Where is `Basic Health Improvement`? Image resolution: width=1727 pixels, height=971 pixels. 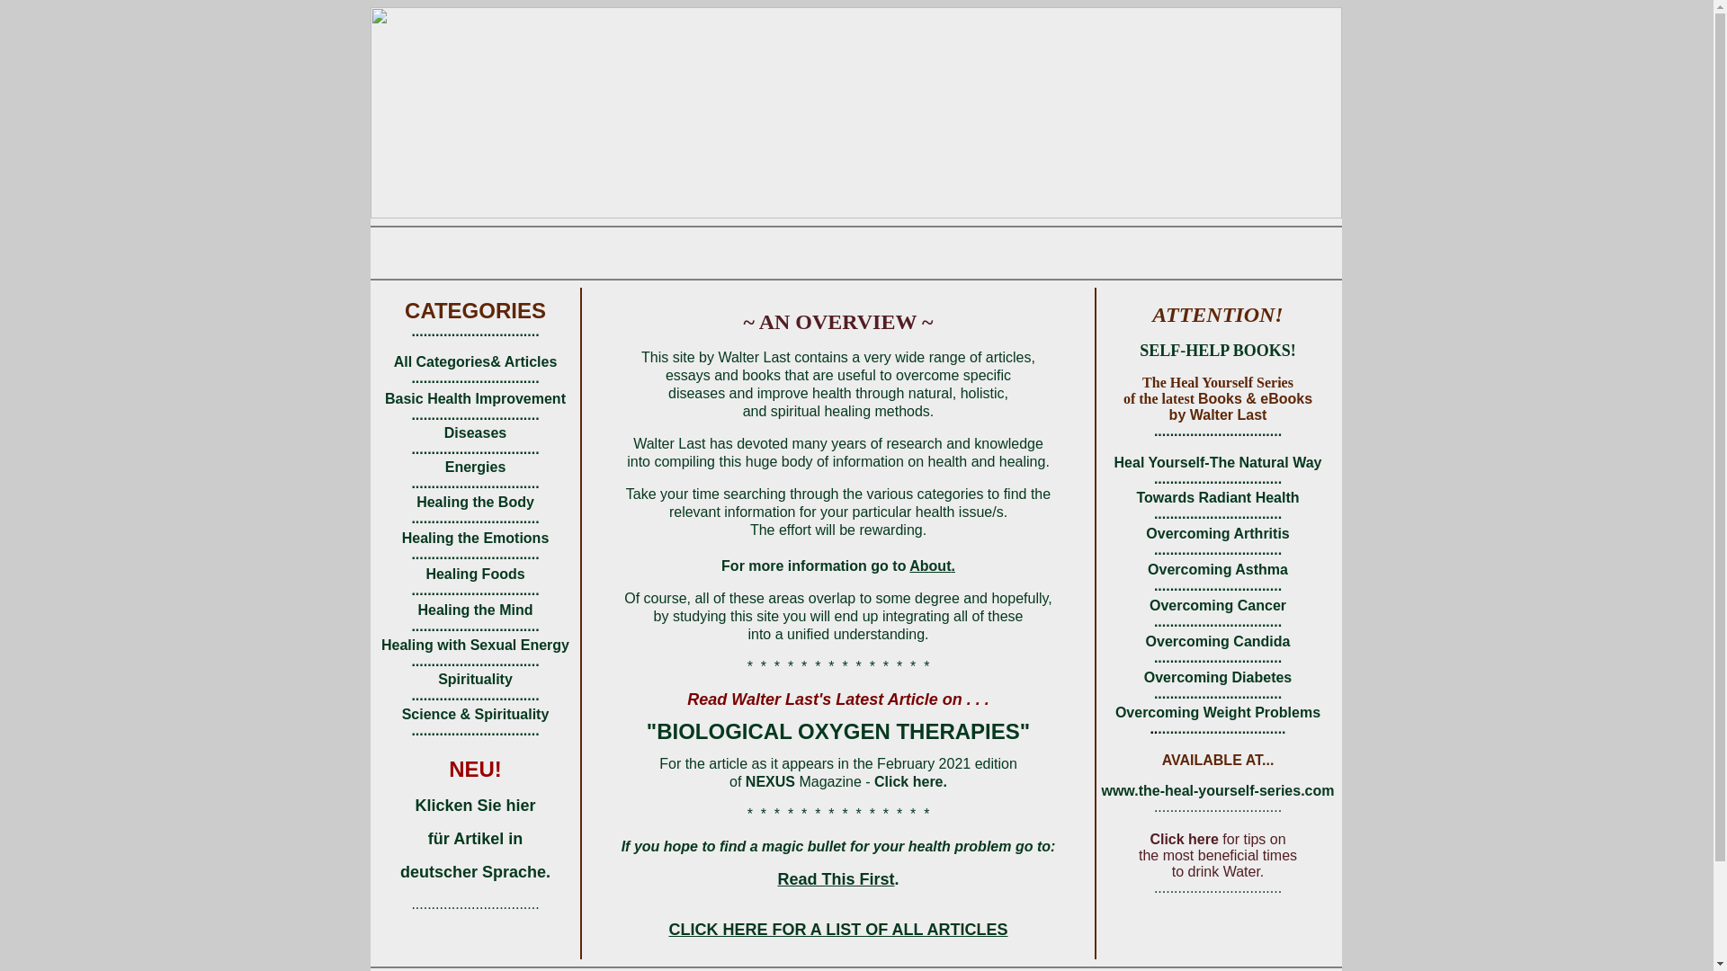
Basic Health Improvement is located at coordinates (475, 399).